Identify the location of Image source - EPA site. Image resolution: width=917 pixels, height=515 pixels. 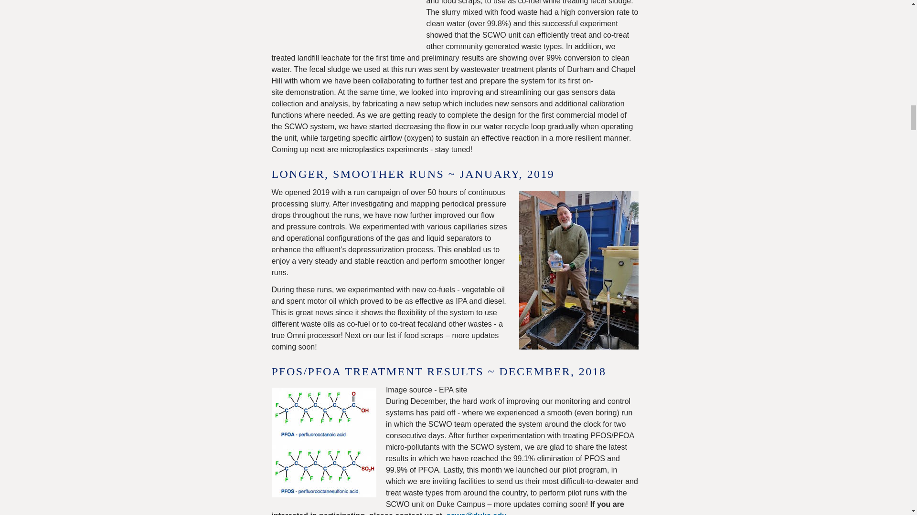
(324, 443).